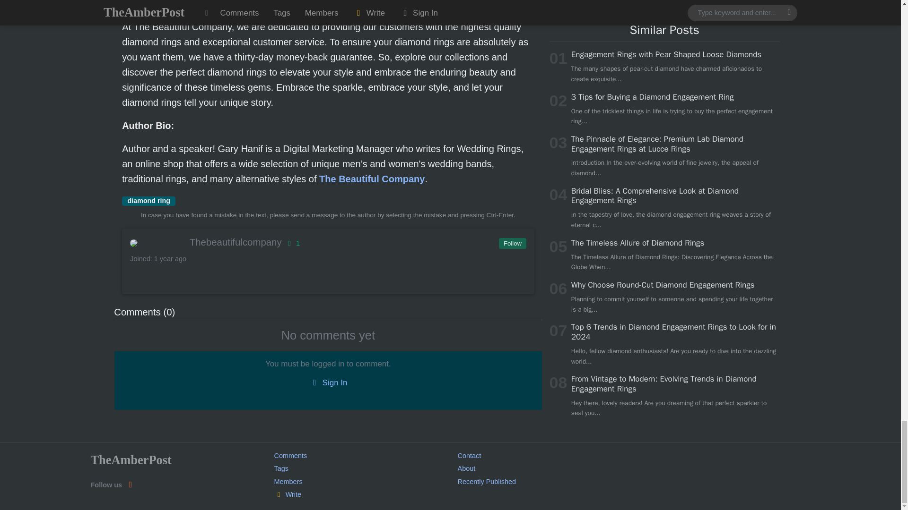  Describe the element at coordinates (130, 484) in the screenshot. I see `Subscribe on rss` at that location.